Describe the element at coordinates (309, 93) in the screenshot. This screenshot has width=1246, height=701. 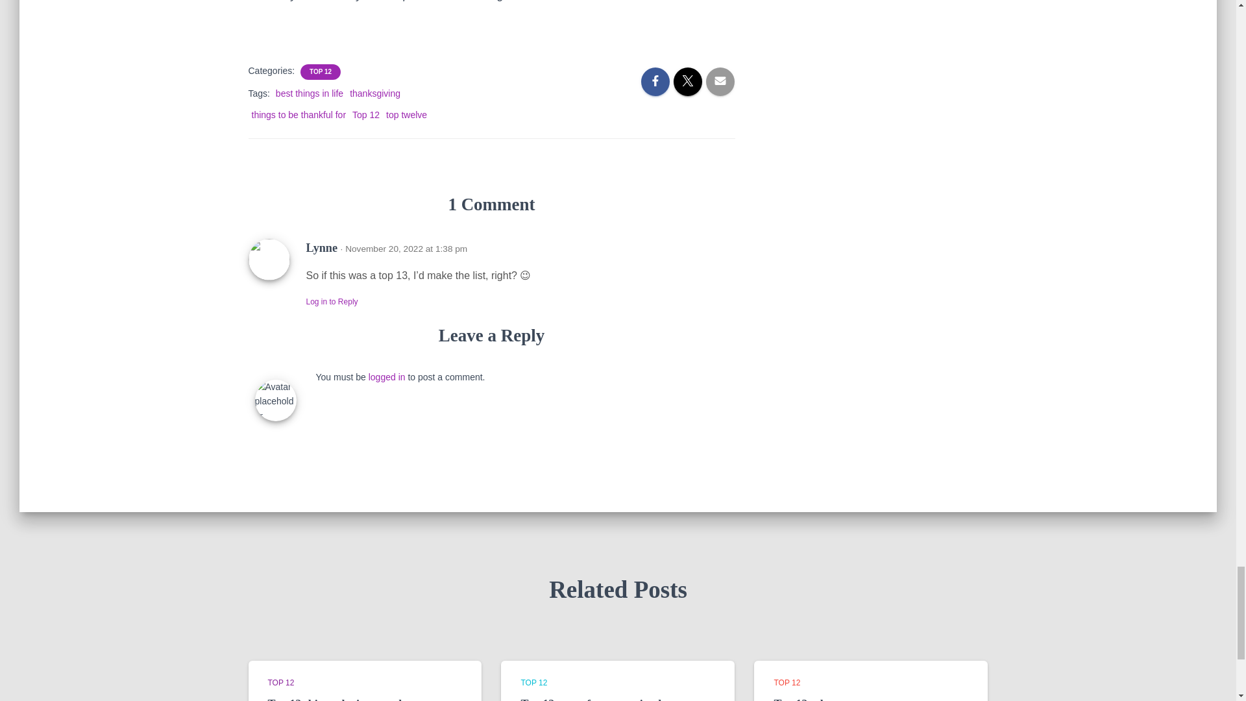
I see `best things in life` at that location.